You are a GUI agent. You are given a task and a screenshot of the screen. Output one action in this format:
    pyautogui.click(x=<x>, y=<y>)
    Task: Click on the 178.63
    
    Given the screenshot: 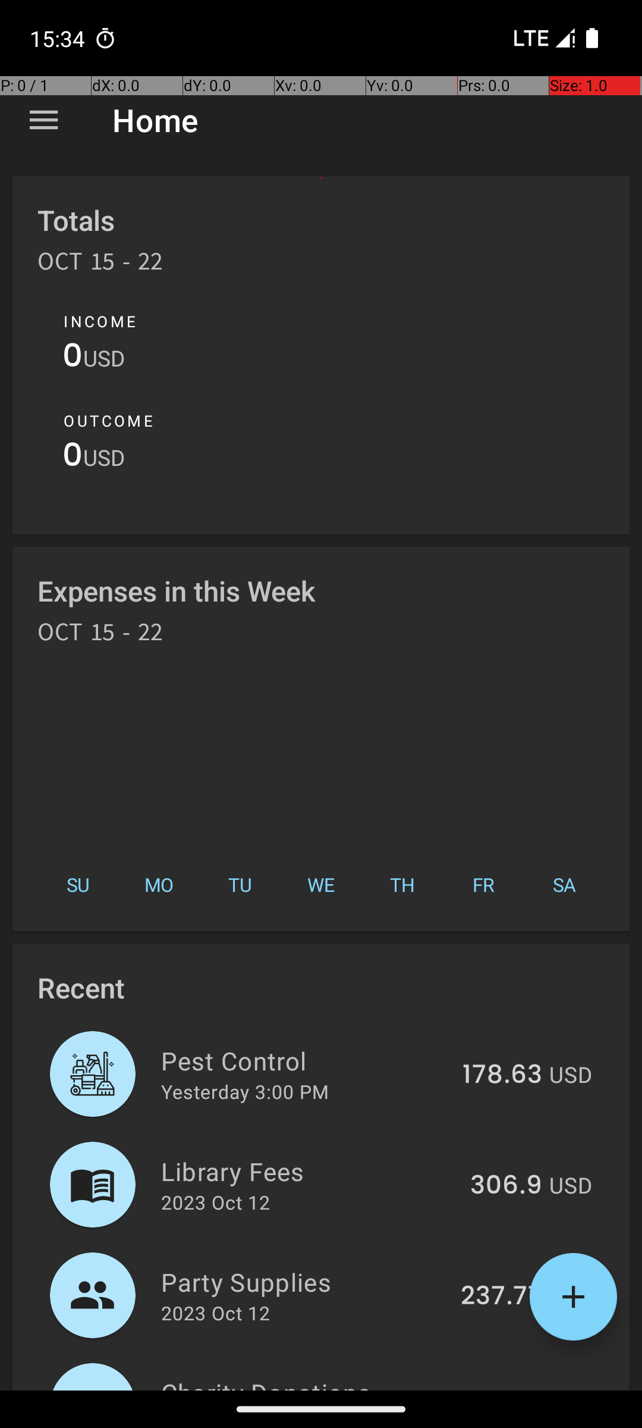 What is the action you would take?
    pyautogui.click(x=502, y=1075)
    